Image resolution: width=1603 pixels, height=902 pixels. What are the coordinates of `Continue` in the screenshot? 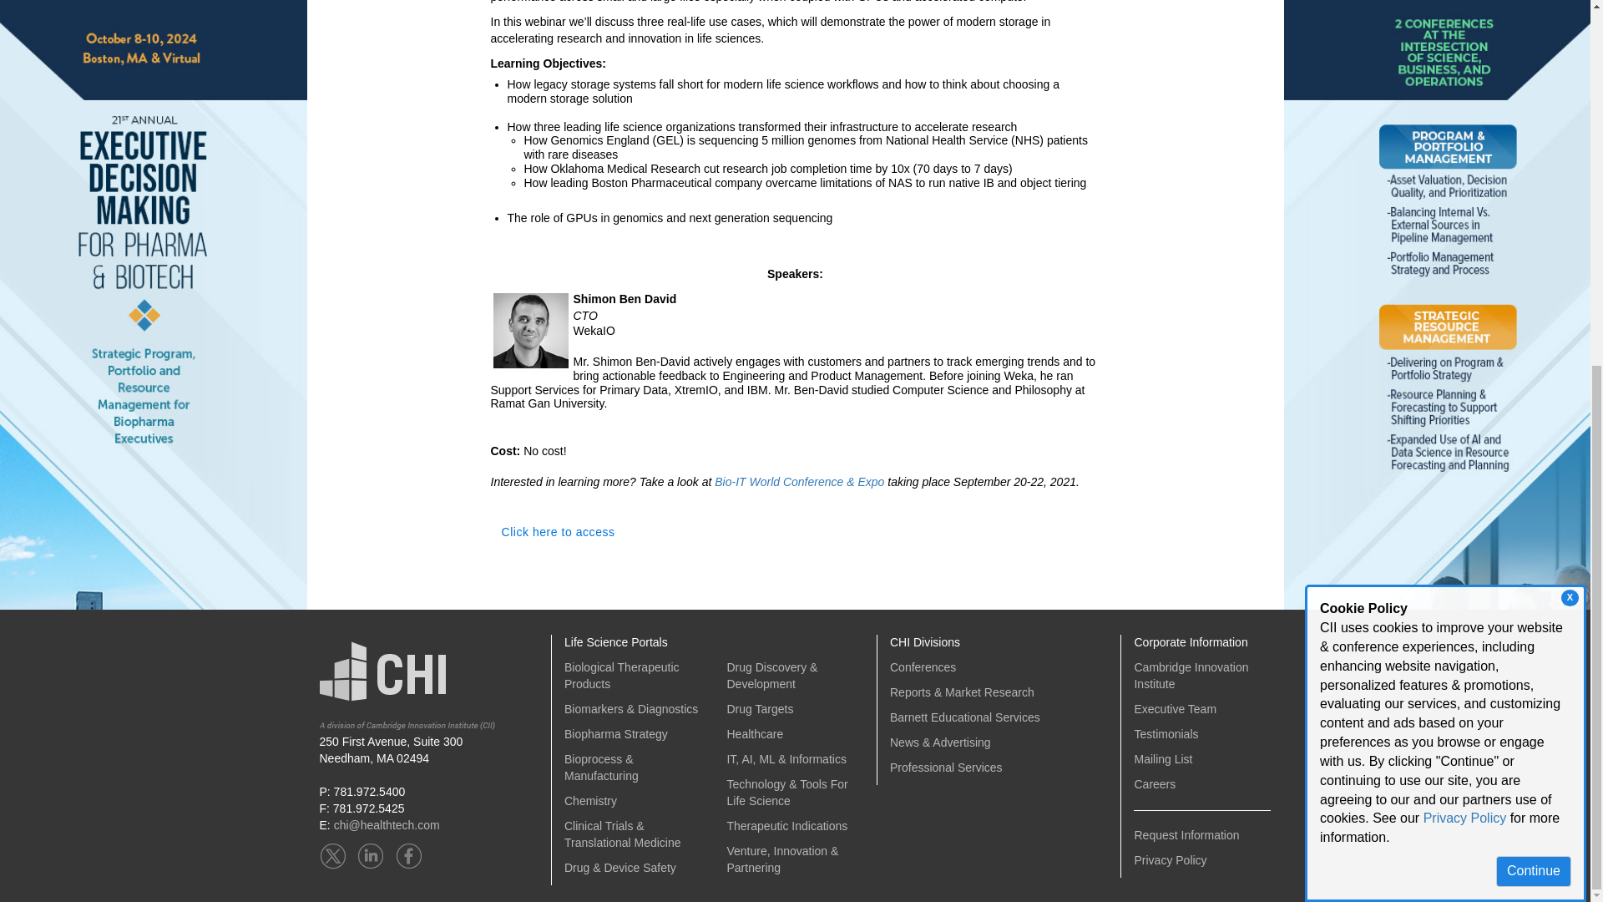 It's located at (1533, 261).